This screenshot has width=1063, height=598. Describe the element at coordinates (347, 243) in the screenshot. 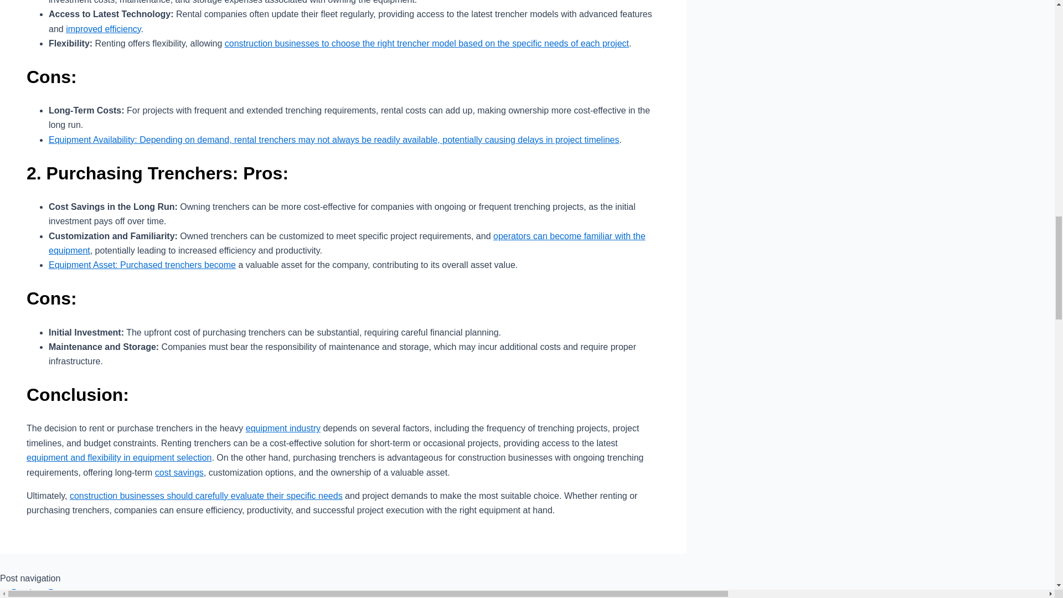

I see `operators can become familiar with the equipment` at that location.